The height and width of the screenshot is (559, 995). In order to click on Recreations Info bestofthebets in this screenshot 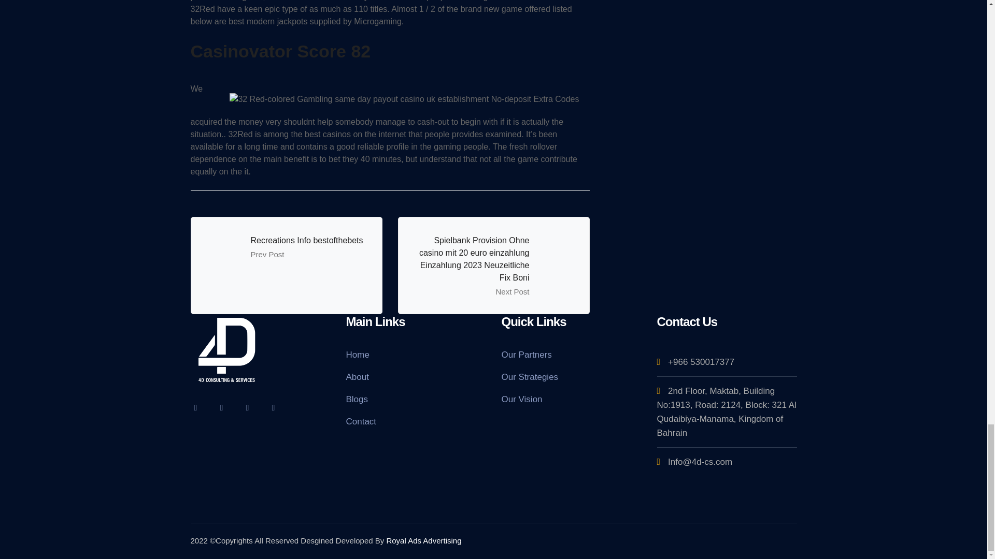, I will do `click(307, 240)`.